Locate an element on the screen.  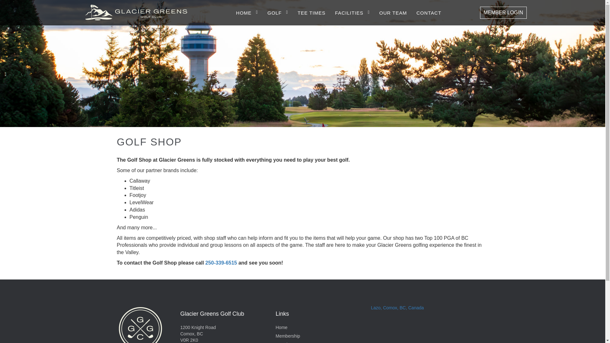
GOLF is located at coordinates (278, 13).